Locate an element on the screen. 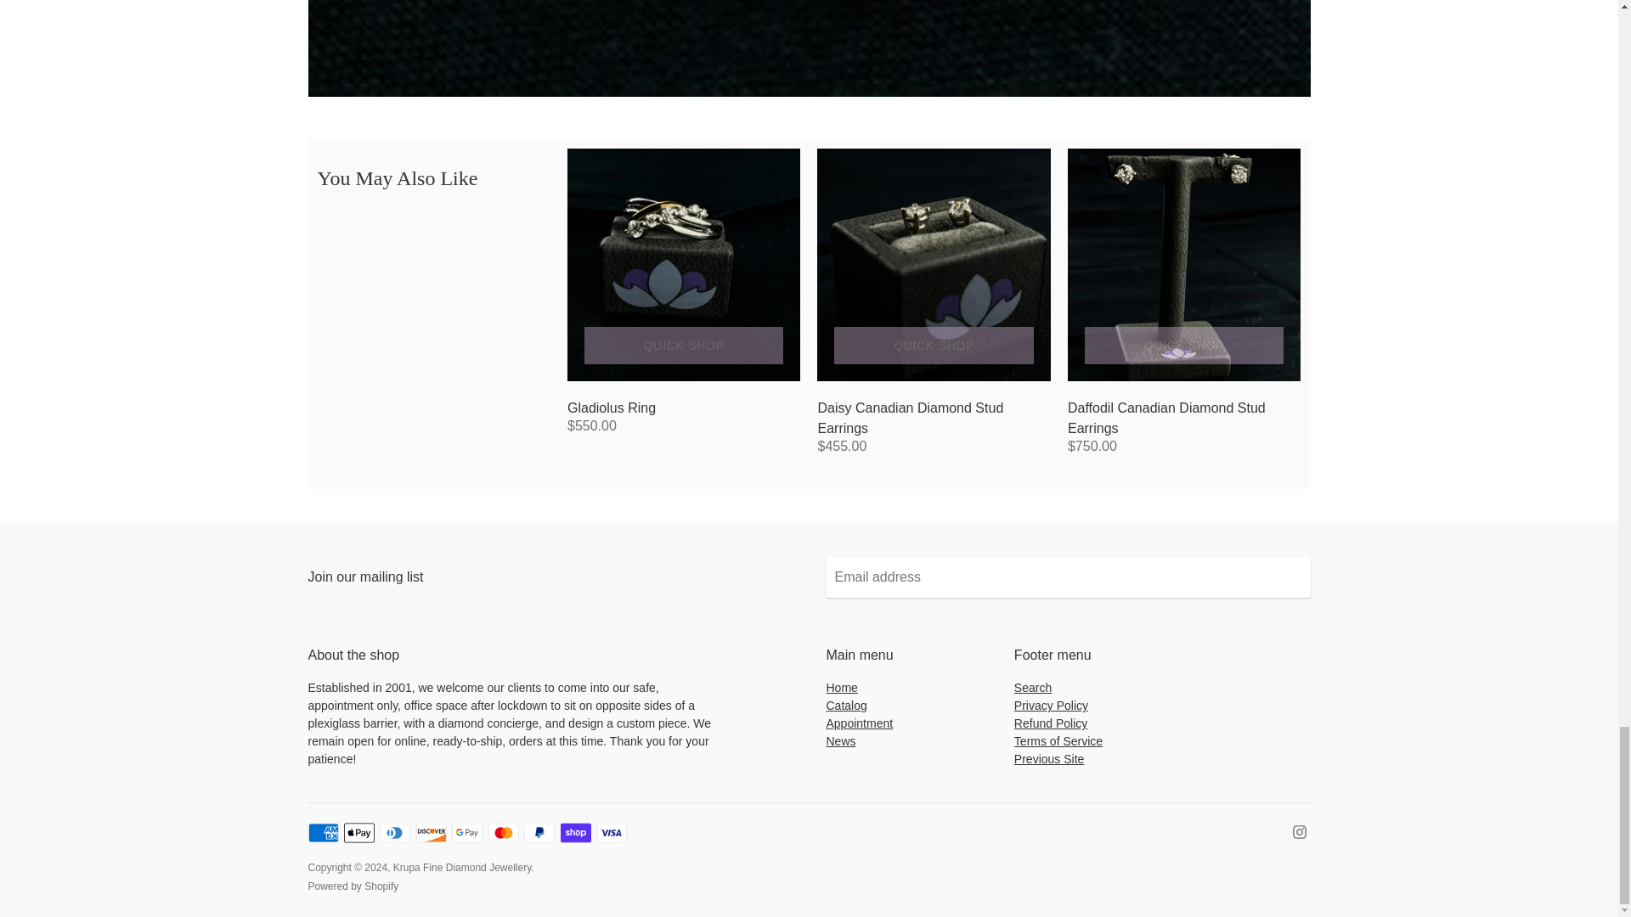 This screenshot has height=917, width=1631. Discover is located at coordinates (432, 832).